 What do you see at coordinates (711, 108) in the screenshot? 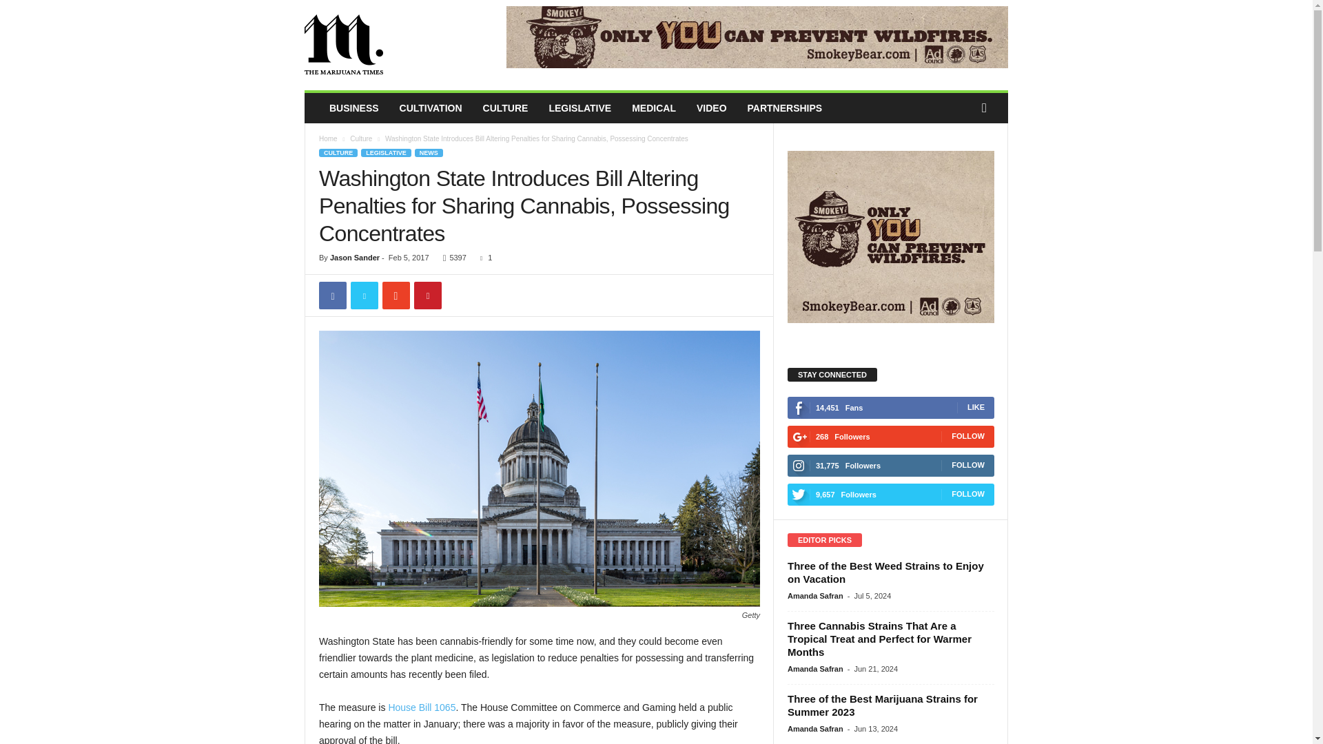
I see `VIDEO` at bounding box center [711, 108].